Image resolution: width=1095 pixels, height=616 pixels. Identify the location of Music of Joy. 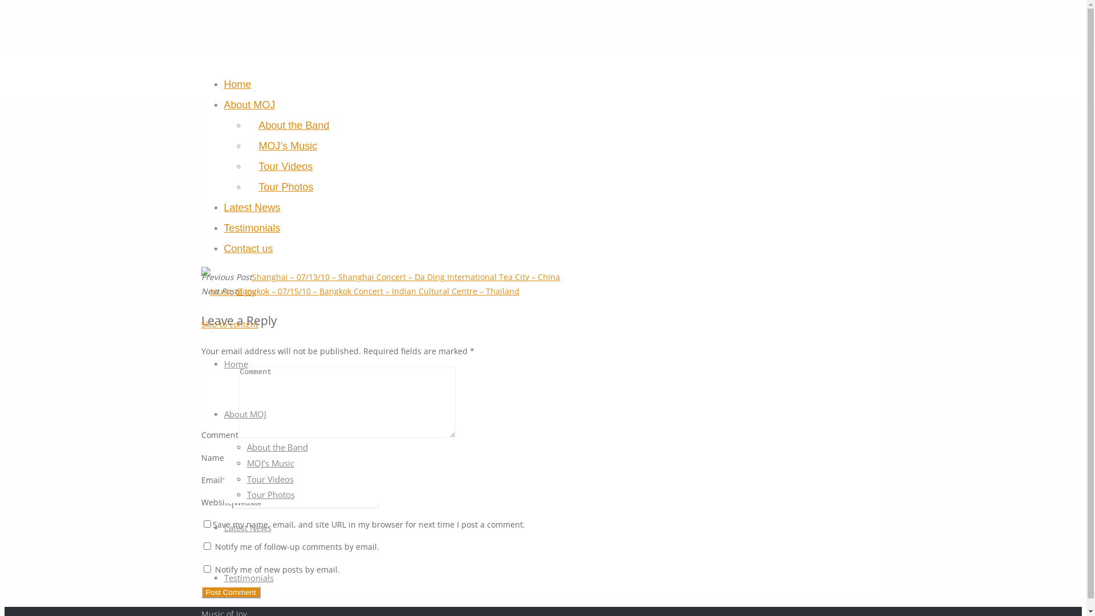
(228, 292).